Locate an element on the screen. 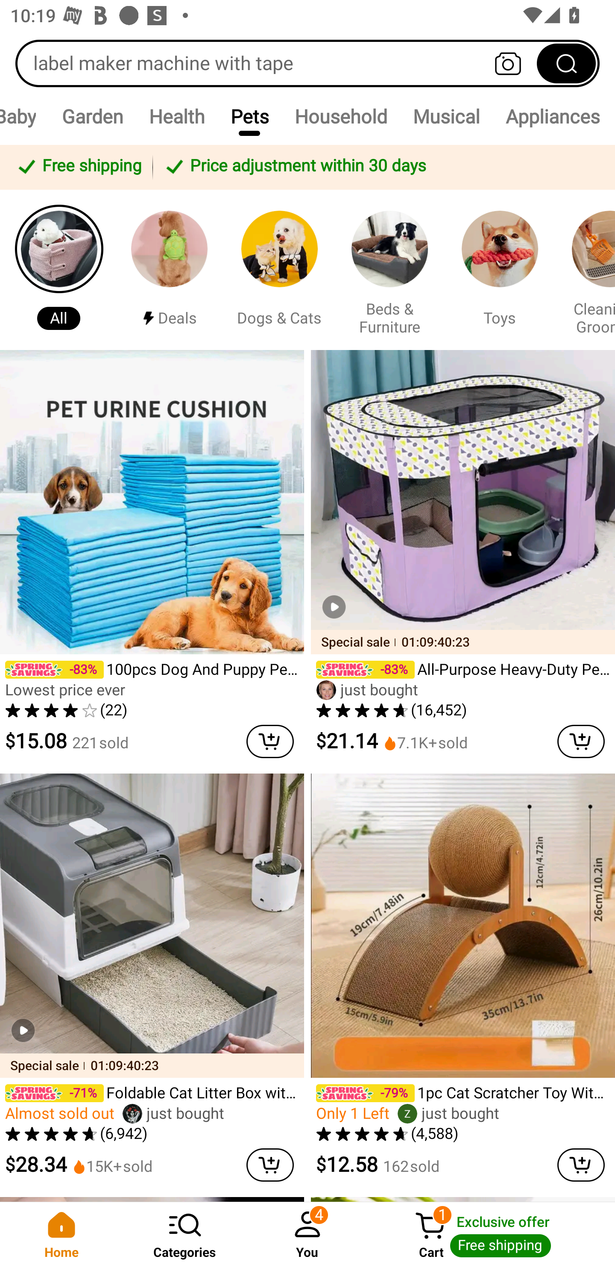 The width and height of the screenshot is (615, 1265). cart delete is located at coordinates (270, 1165).